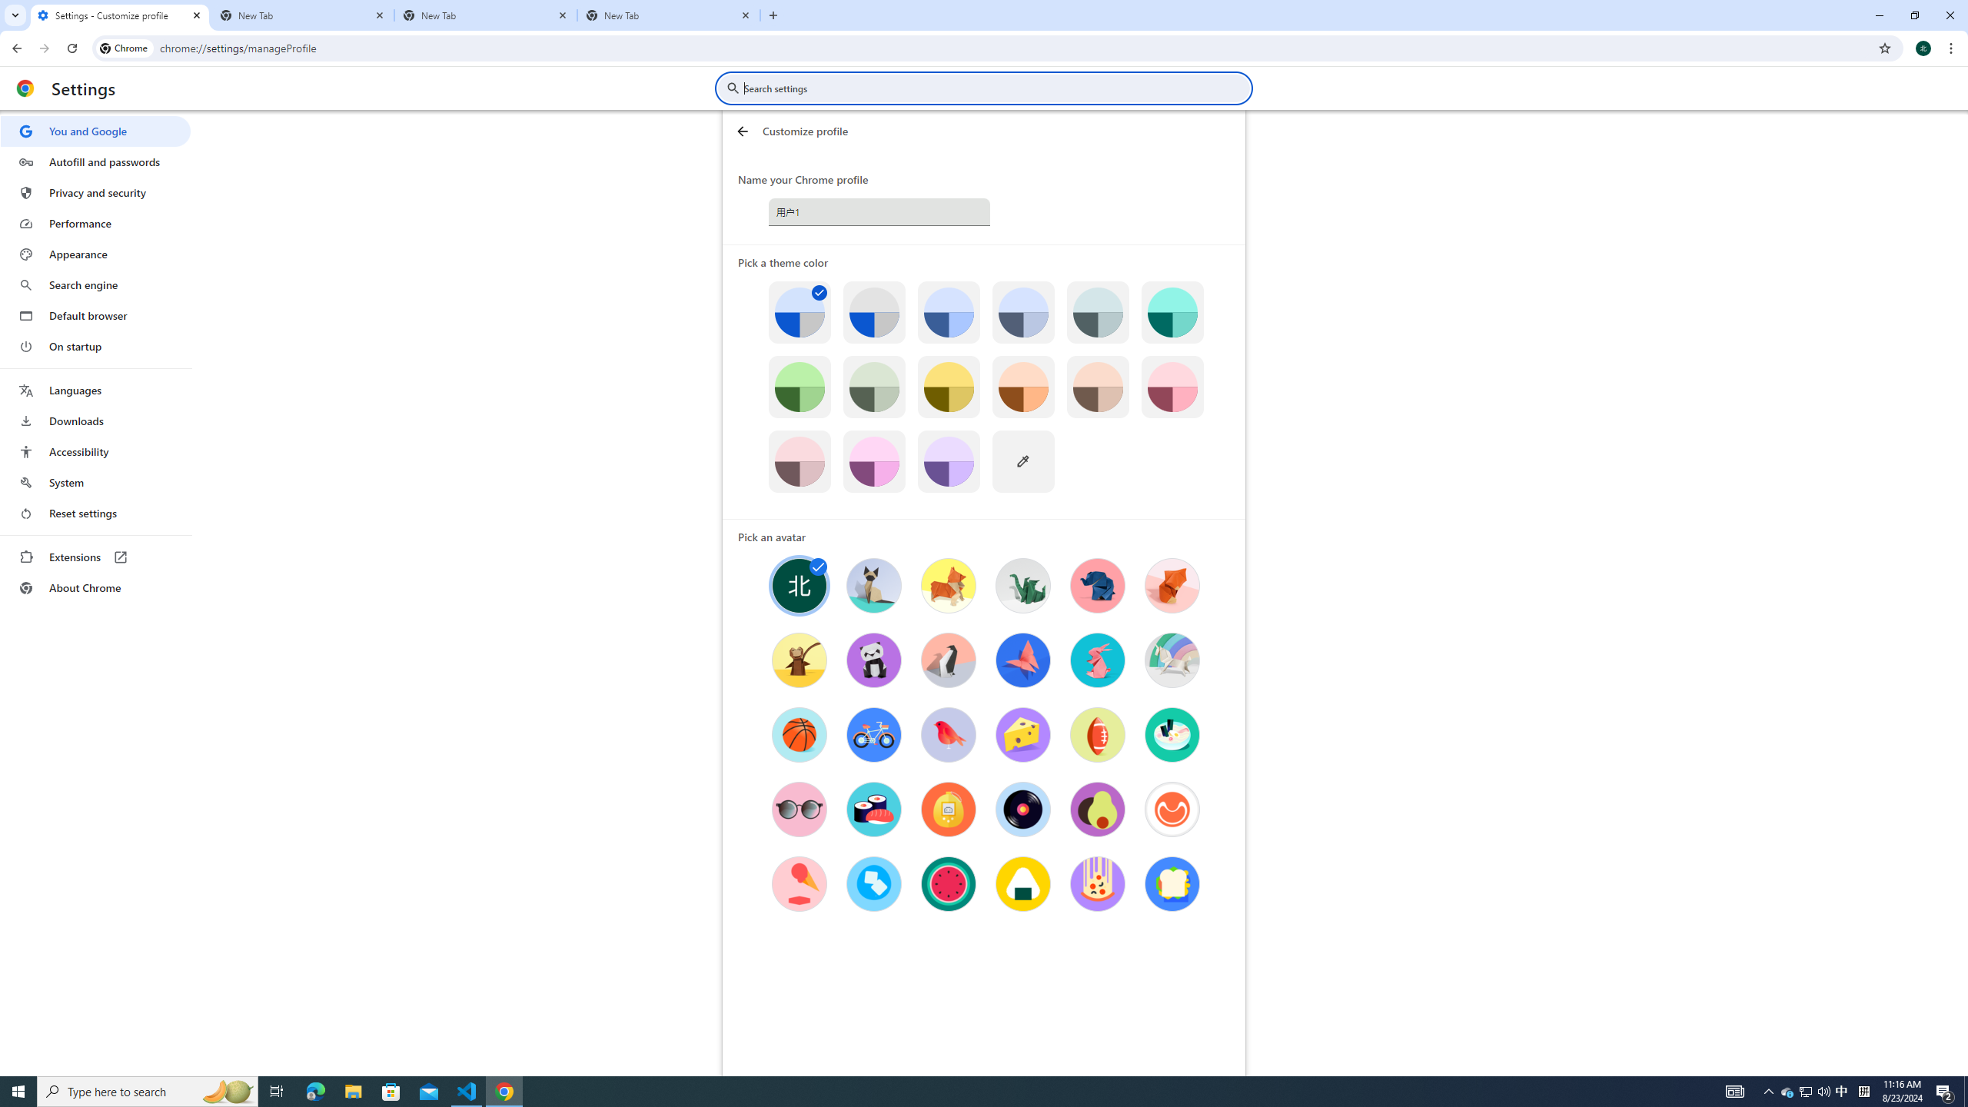 The image size is (1968, 1107). Describe the element at coordinates (95, 391) in the screenshot. I see `Languages` at that location.